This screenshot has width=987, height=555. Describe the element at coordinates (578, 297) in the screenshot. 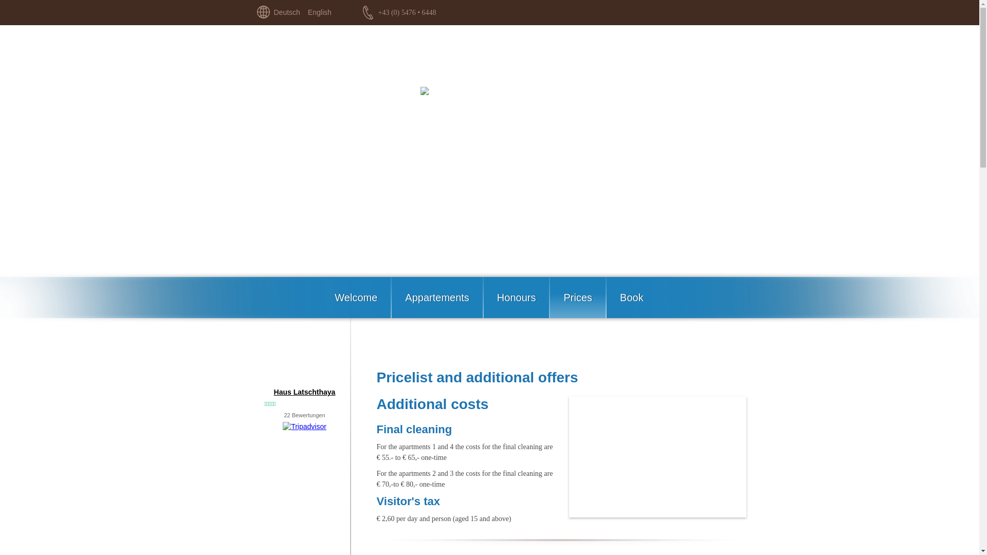

I see `Prices` at that location.